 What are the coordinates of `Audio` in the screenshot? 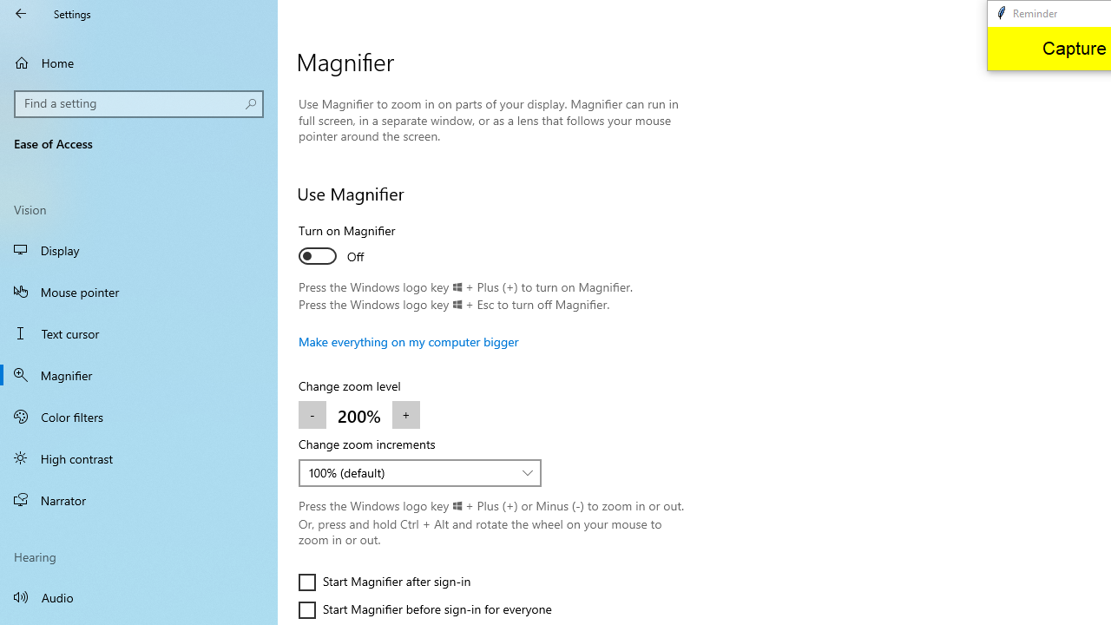 It's located at (139, 597).